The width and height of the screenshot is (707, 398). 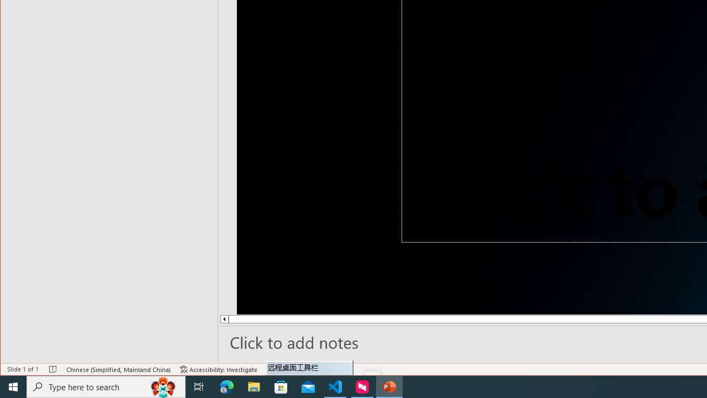 What do you see at coordinates (219, 369) in the screenshot?
I see `Accessibility Checker Accessibility: Investigate` at bounding box center [219, 369].